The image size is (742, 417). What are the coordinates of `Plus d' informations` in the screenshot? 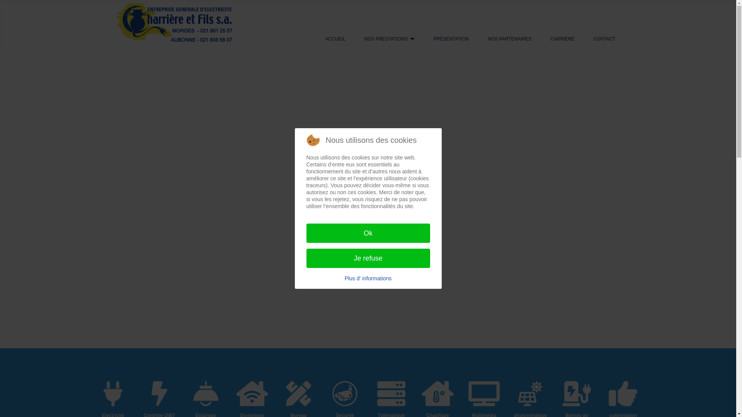 It's located at (368, 278).